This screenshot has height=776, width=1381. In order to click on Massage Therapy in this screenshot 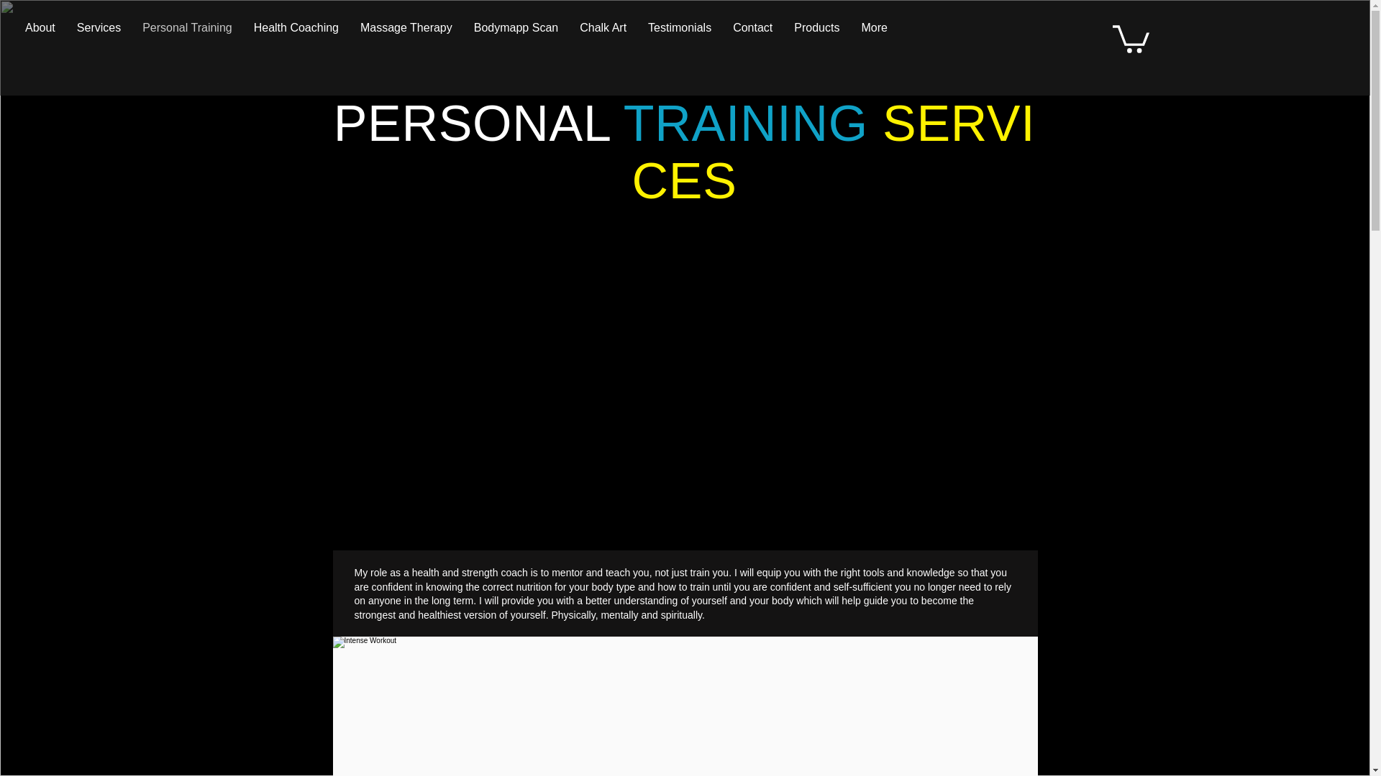, I will do `click(406, 33)`.